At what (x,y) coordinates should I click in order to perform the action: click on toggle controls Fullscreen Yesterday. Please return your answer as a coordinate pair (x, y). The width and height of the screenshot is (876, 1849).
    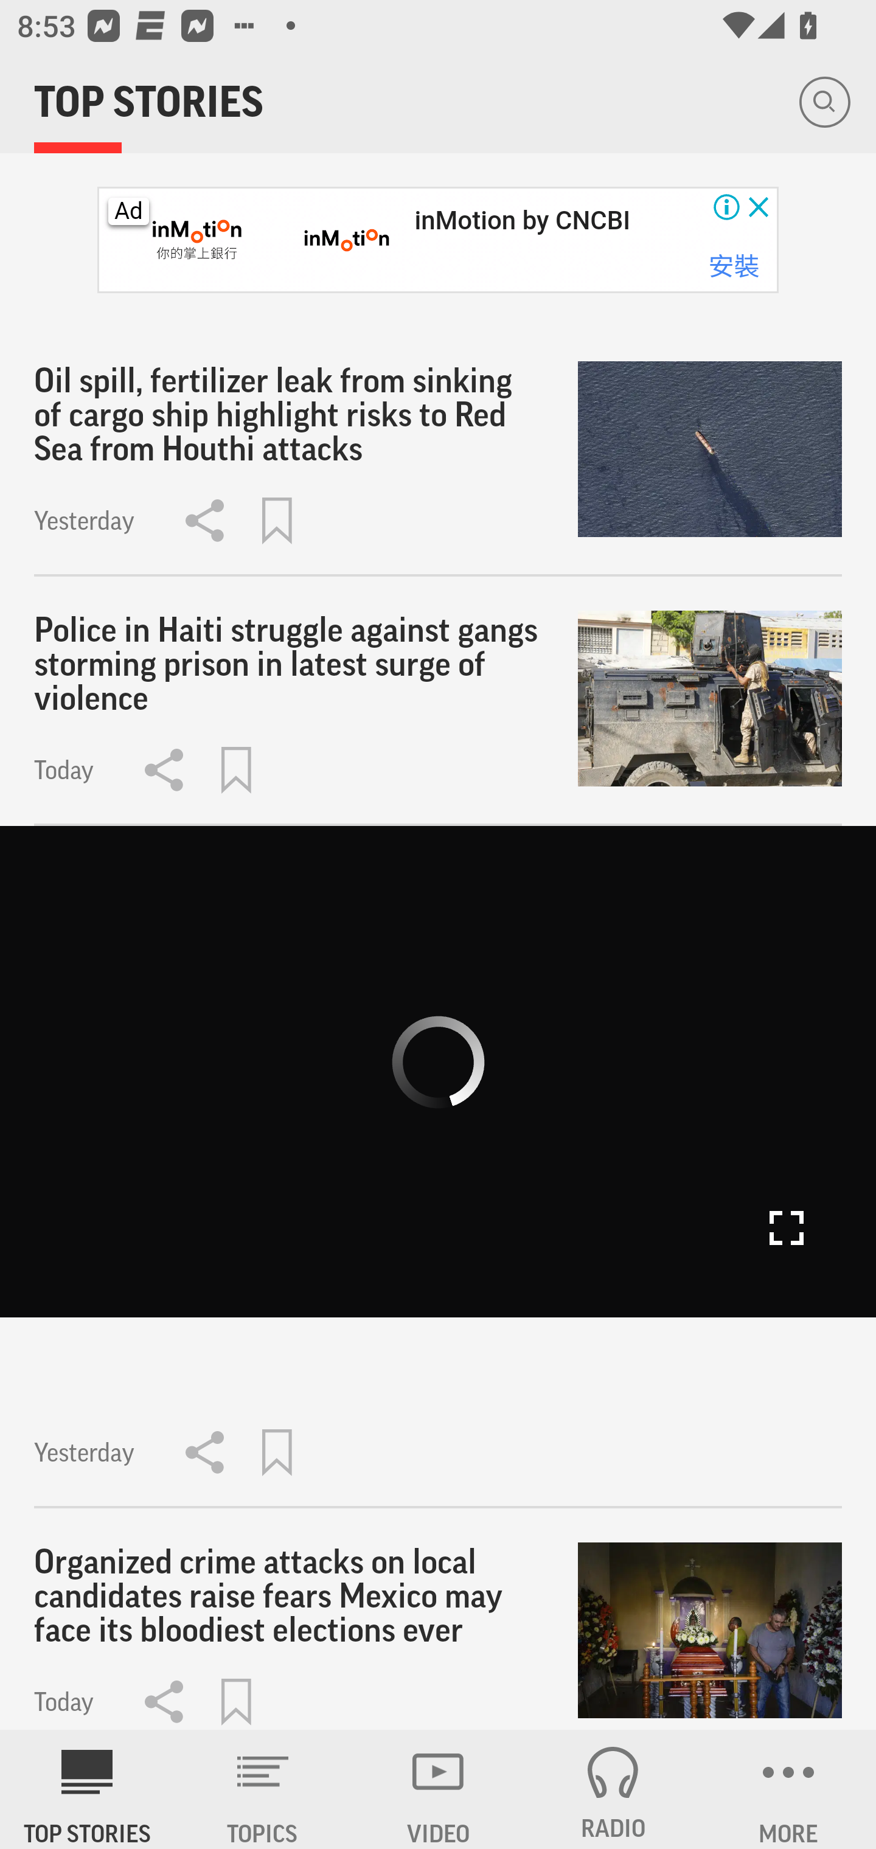
    Looking at the image, I should click on (438, 1167).